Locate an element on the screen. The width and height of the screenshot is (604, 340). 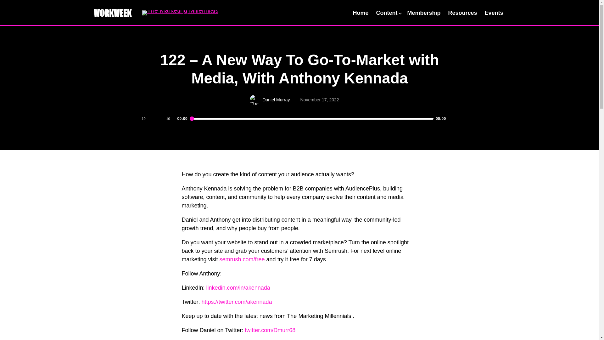
10 is located at coordinates (168, 118).